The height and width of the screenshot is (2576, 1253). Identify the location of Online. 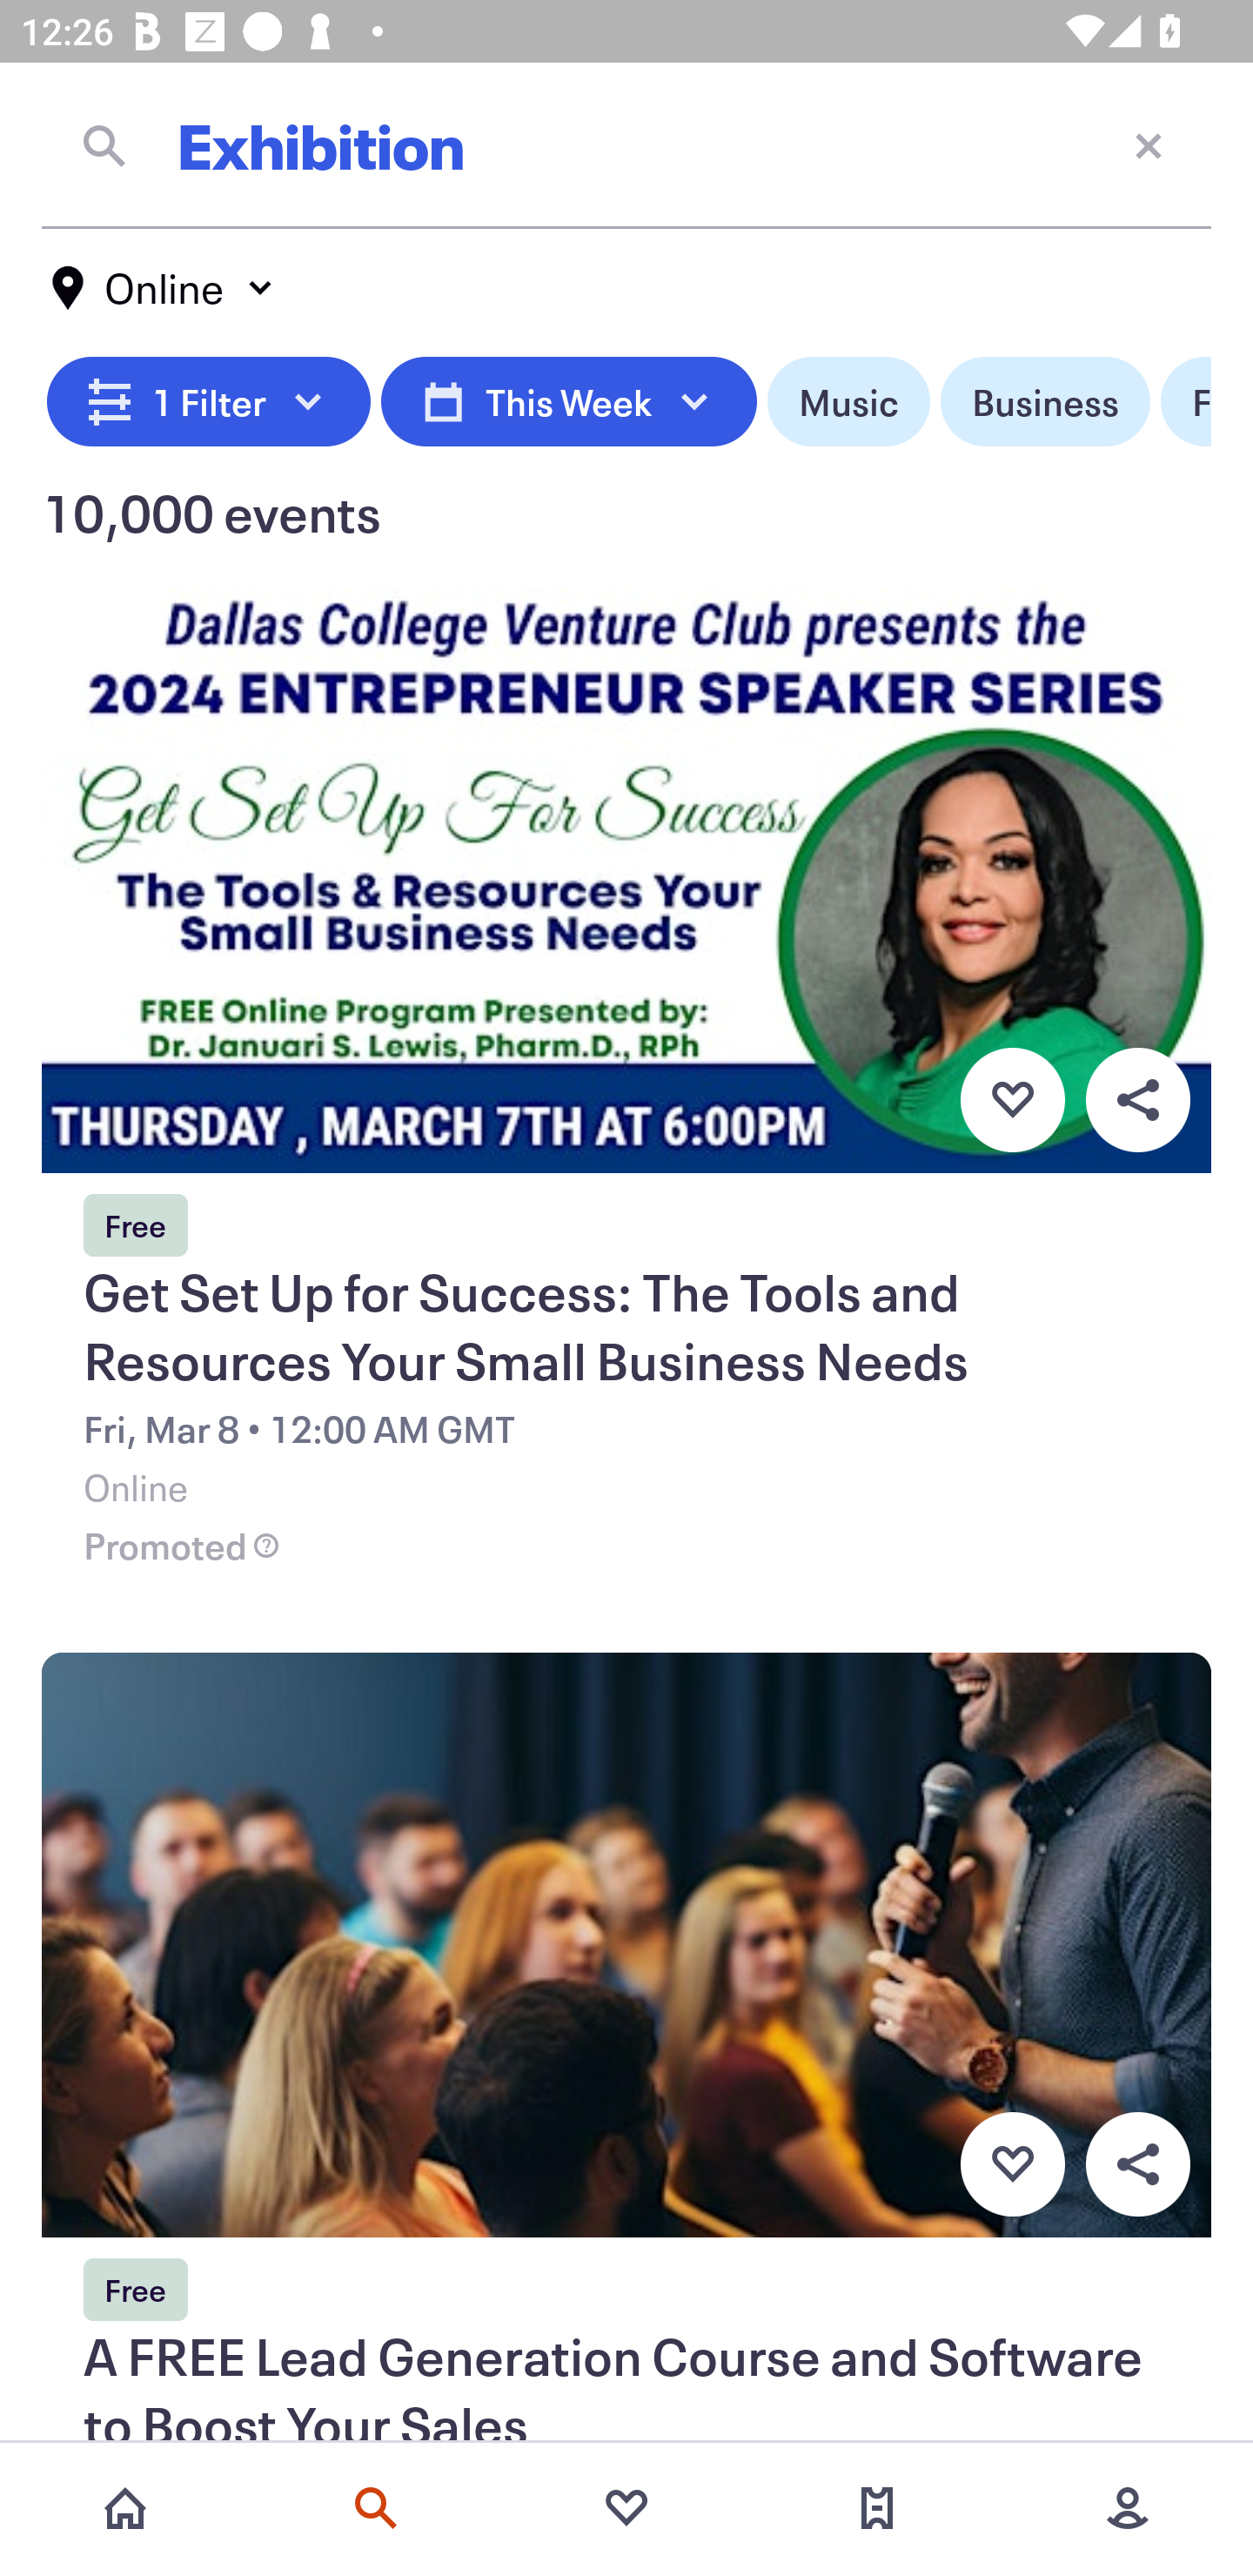
(164, 288).